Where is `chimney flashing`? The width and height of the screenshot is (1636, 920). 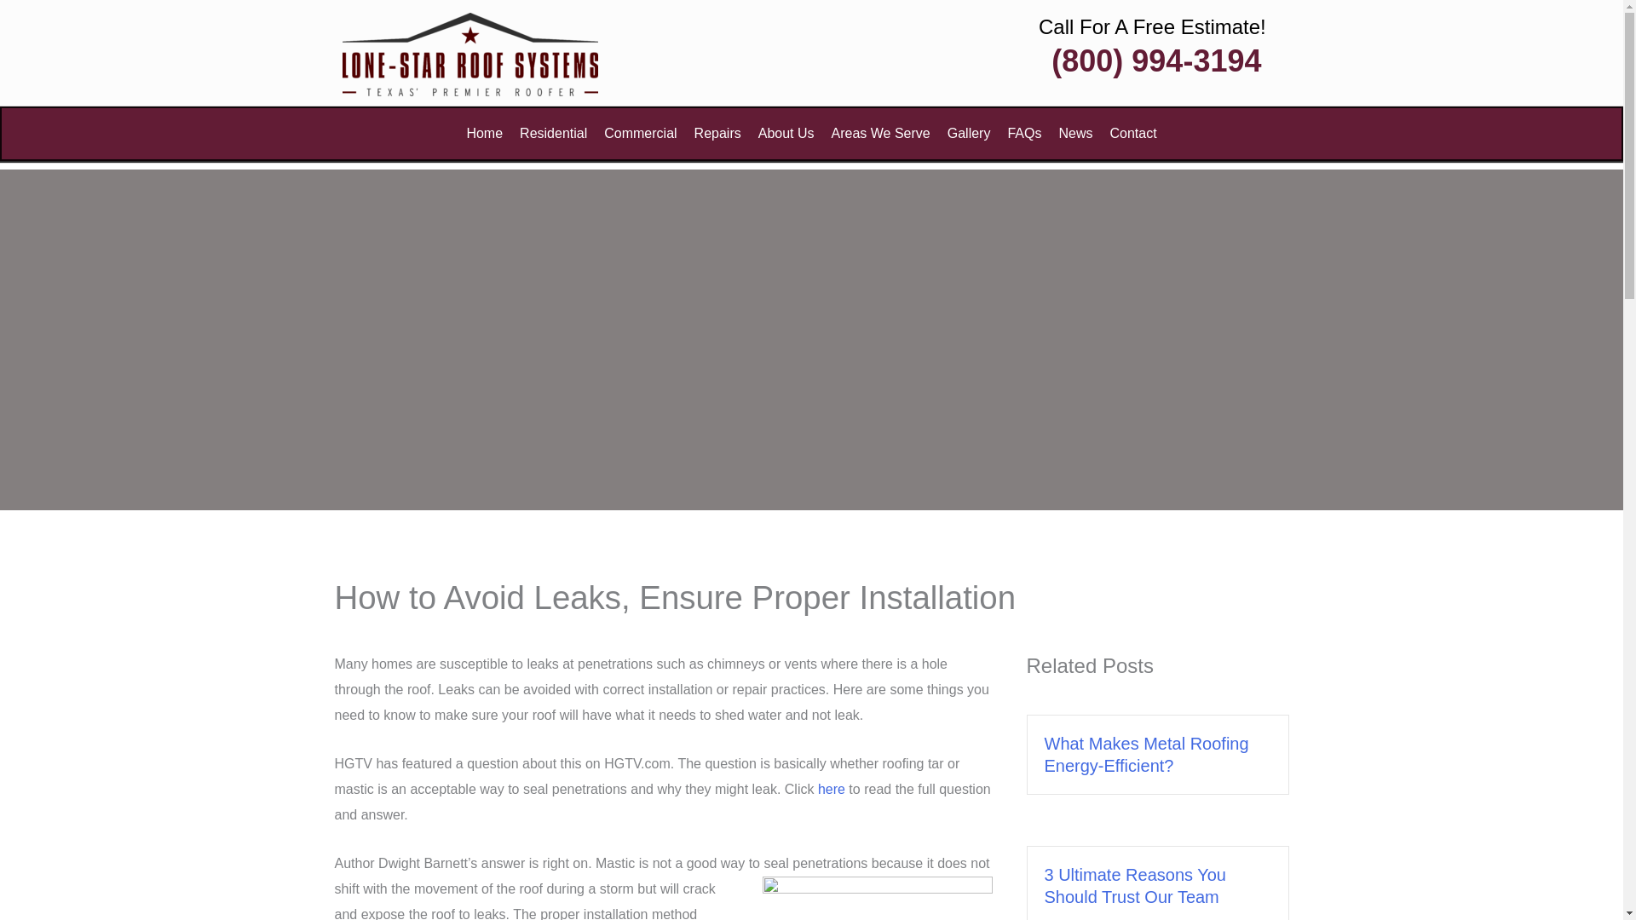 chimney flashing is located at coordinates (876, 898).